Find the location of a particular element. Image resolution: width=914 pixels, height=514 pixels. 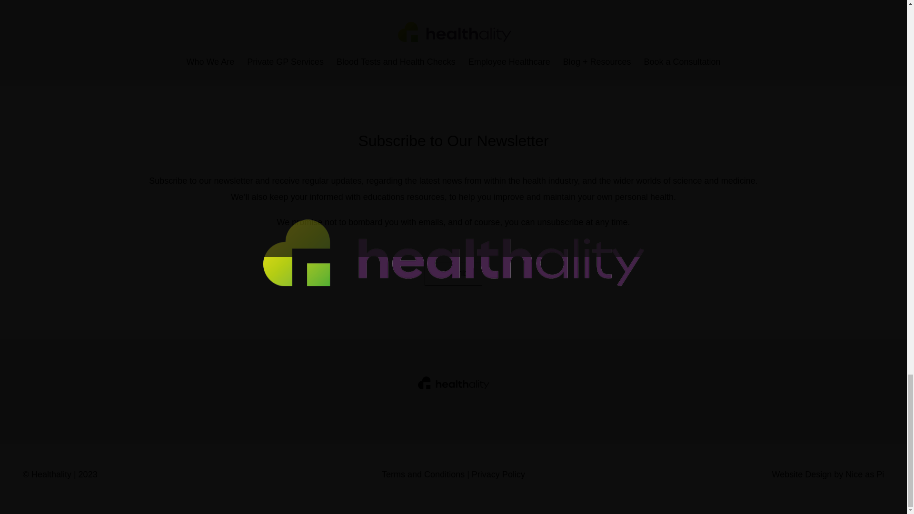

healthality-logo-black is located at coordinates (453, 382).